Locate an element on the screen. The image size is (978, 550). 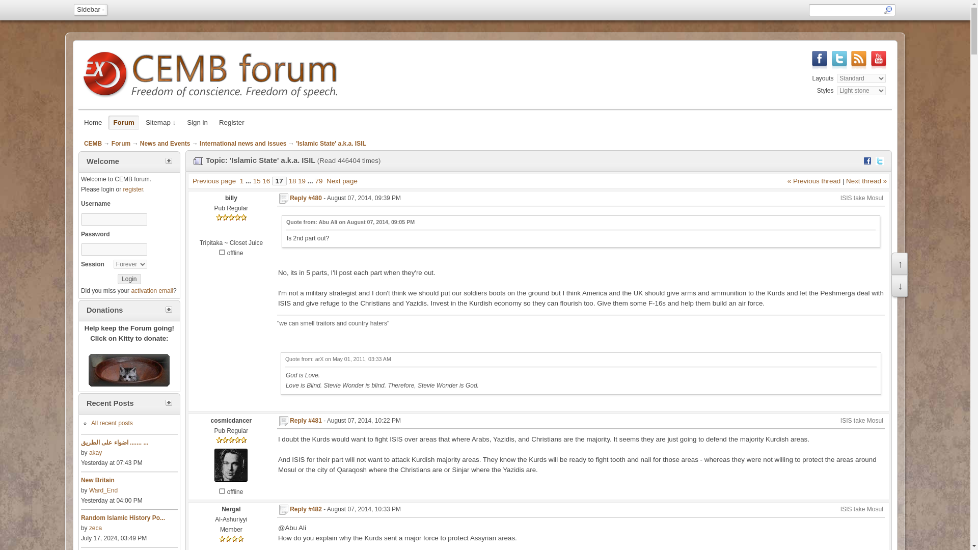
CEMB forum on Twitter is located at coordinates (839, 68).